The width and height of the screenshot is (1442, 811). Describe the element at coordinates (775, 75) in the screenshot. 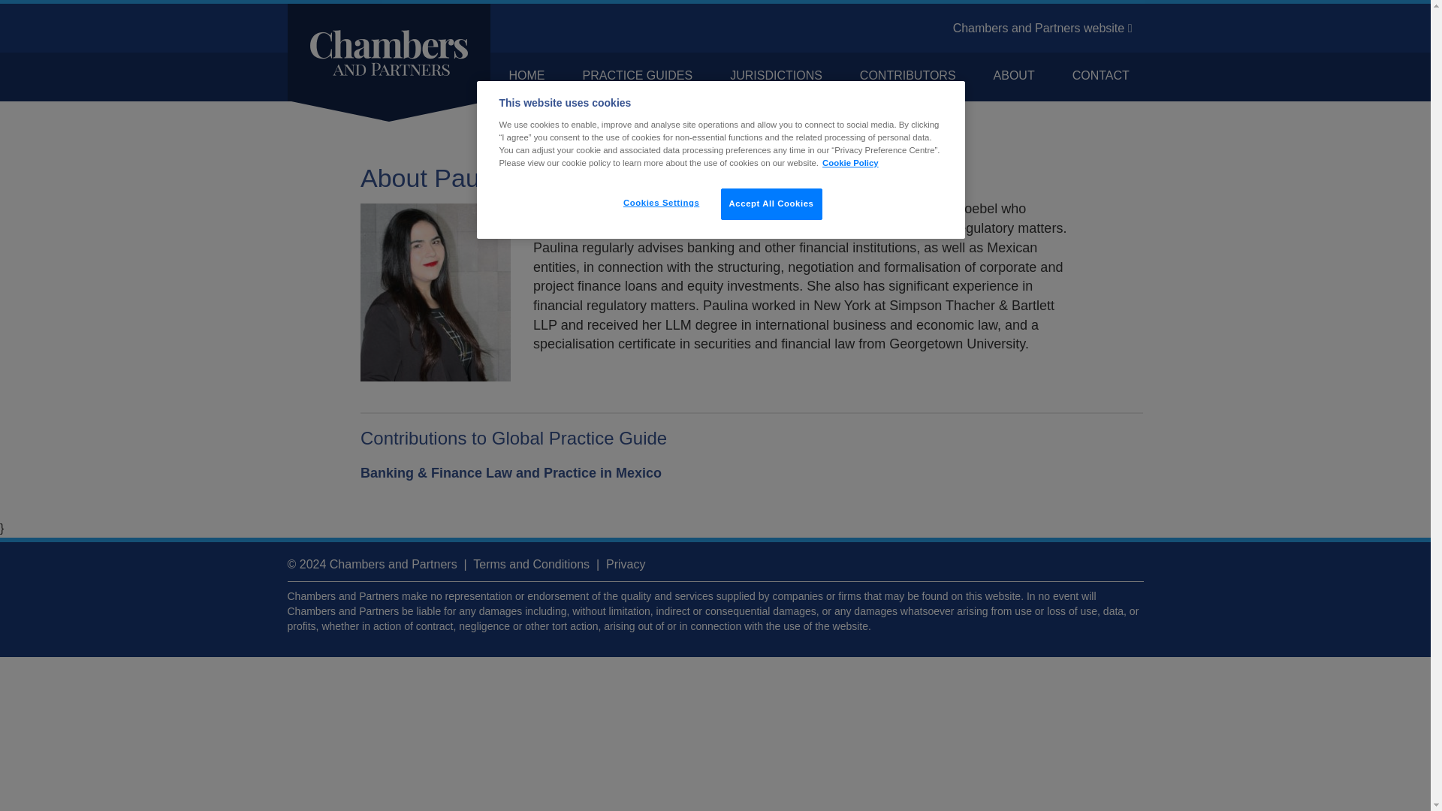

I see `JURISDICTIONS` at that location.